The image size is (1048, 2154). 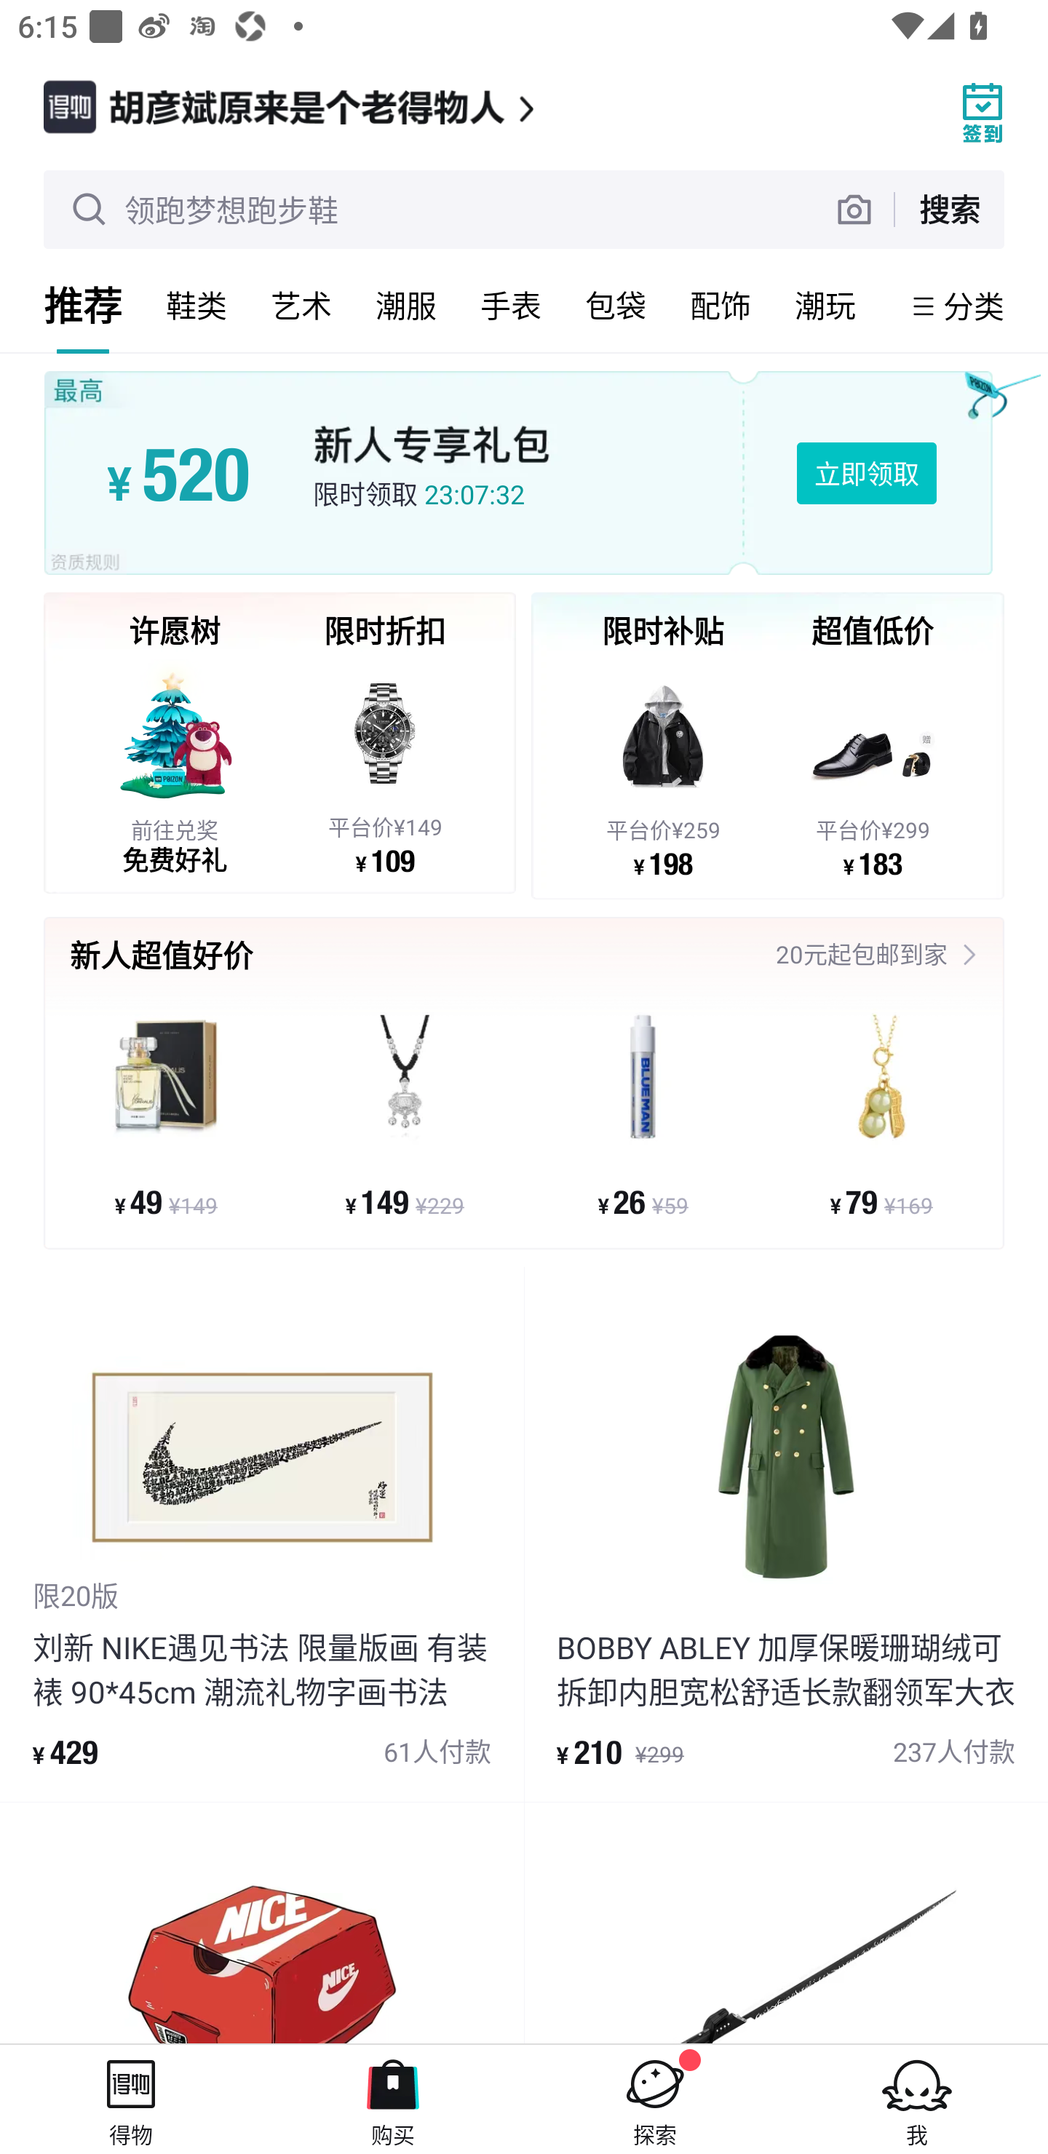 What do you see at coordinates (301, 306) in the screenshot?
I see `艺术` at bounding box center [301, 306].